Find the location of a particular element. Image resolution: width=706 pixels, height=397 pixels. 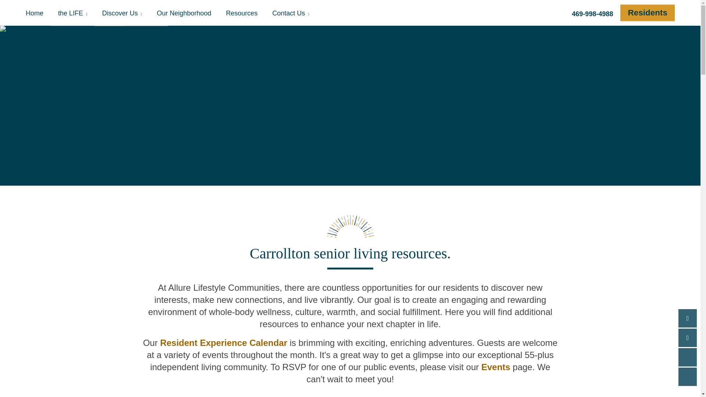

469-998-4988 is located at coordinates (592, 13).